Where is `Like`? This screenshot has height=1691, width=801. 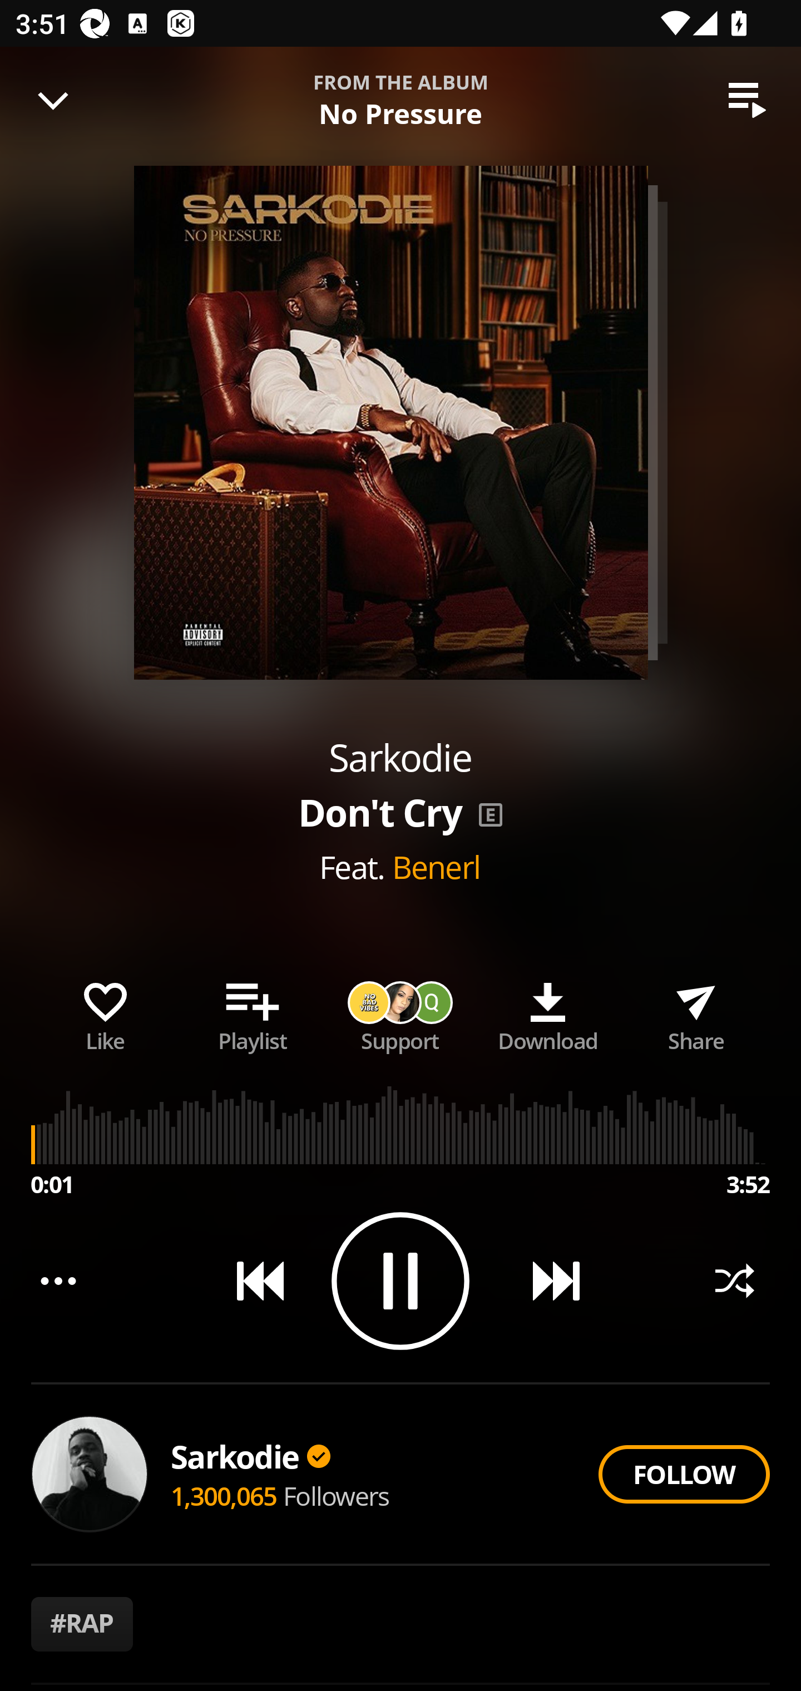
Like is located at coordinates (105, 1012).